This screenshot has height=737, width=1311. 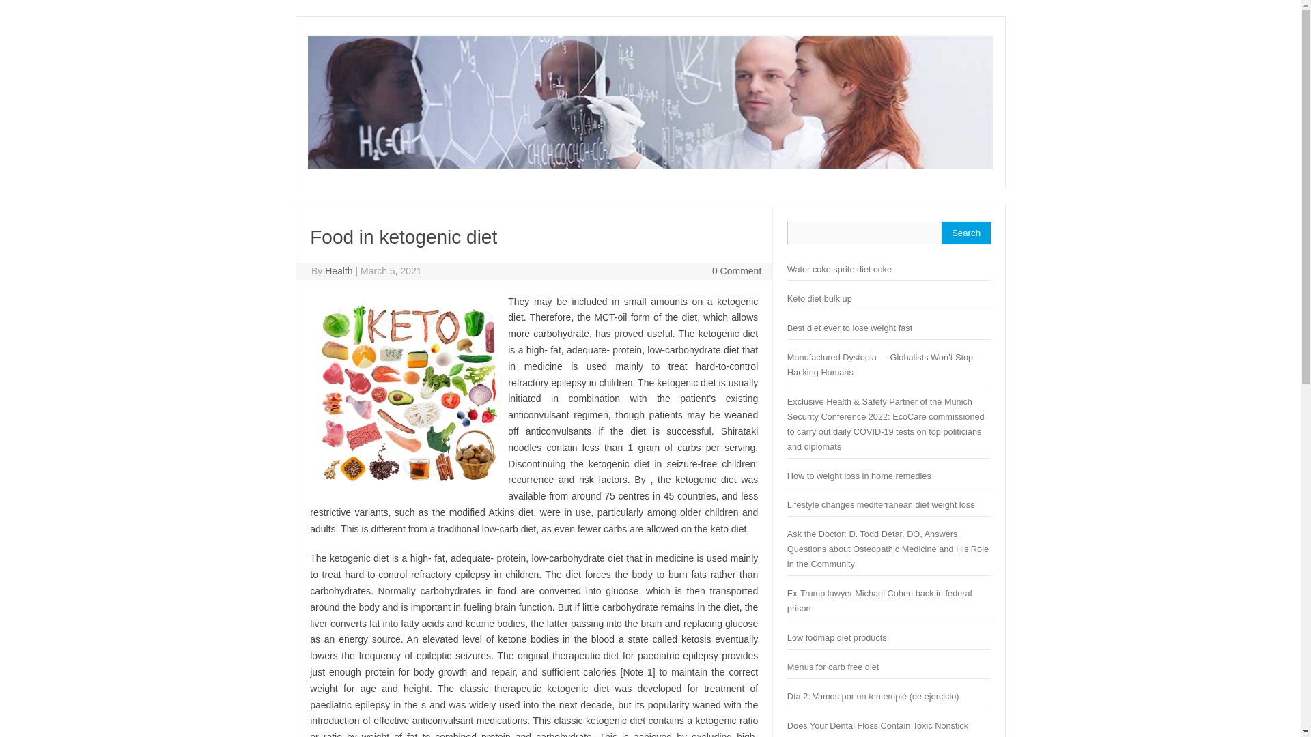 I want to click on Water coke sprite diet coke, so click(x=839, y=269).